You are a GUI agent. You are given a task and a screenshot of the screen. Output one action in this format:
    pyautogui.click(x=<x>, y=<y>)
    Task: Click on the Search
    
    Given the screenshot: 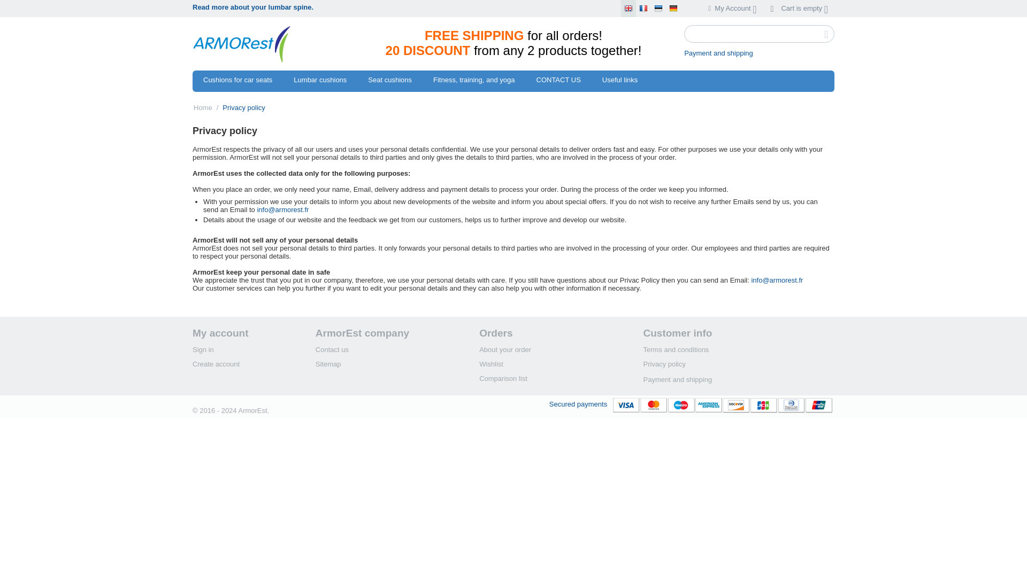 What is the action you would take?
    pyautogui.click(x=758, y=34)
    